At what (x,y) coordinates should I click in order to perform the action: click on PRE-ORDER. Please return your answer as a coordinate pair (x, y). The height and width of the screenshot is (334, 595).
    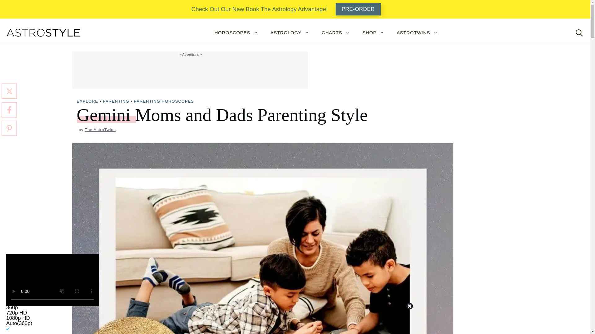
    Looking at the image, I should click on (358, 9).